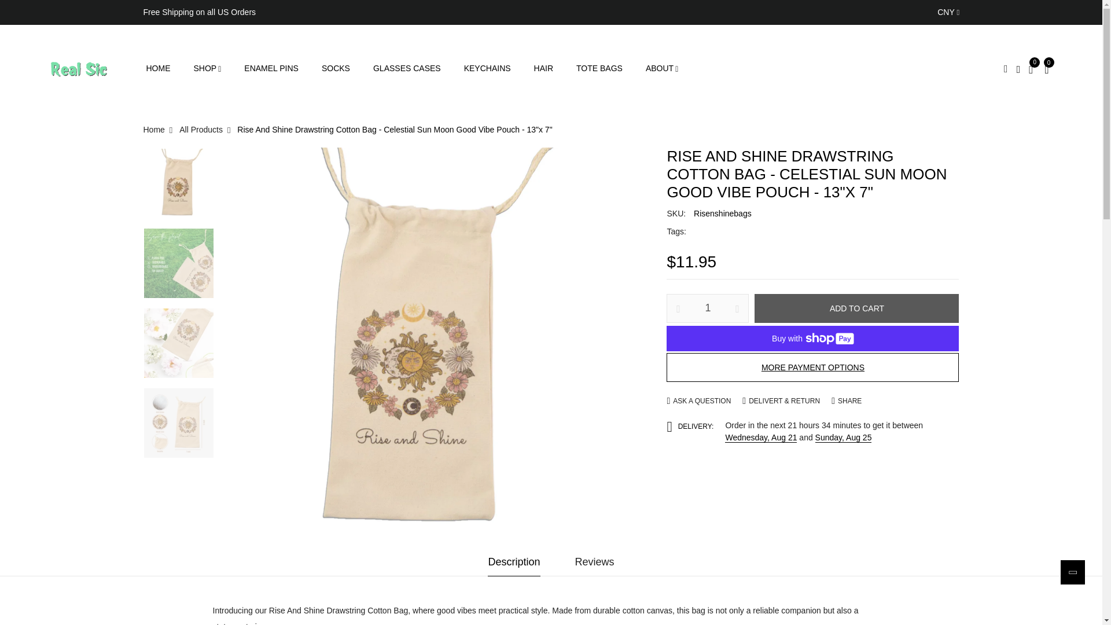 The width and height of the screenshot is (1111, 625). Describe the element at coordinates (207, 68) in the screenshot. I see `SHOP` at that location.